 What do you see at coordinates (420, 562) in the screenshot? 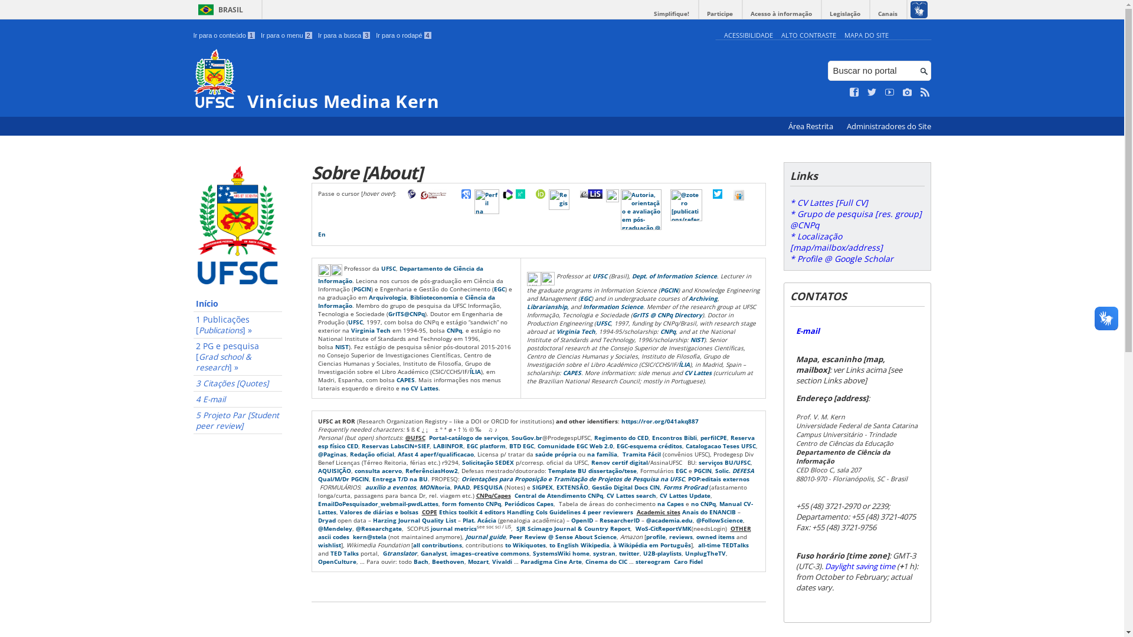
I see `Bach` at bounding box center [420, 562].